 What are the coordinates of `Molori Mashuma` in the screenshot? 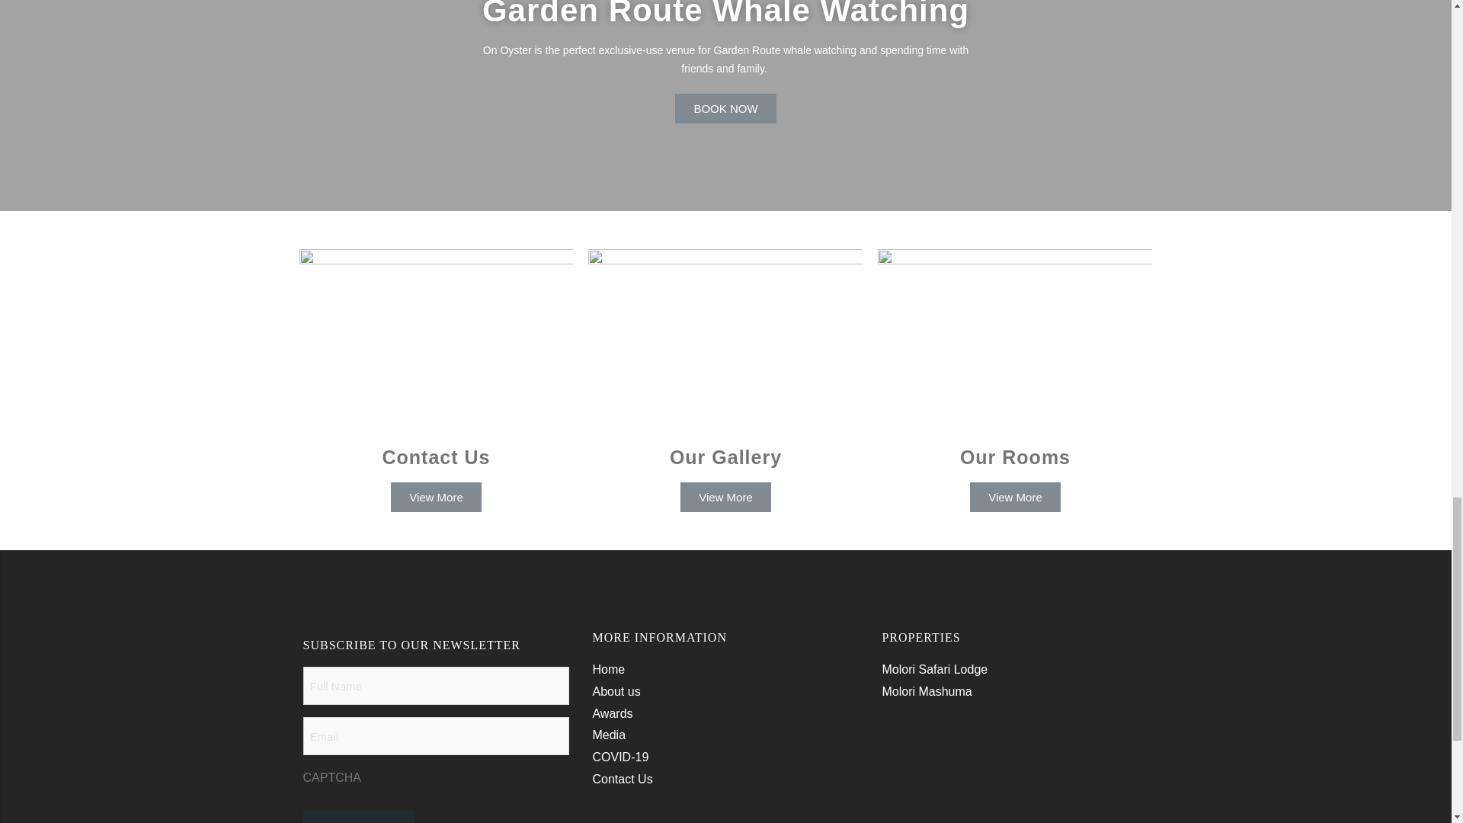 It's located at (927, 690).